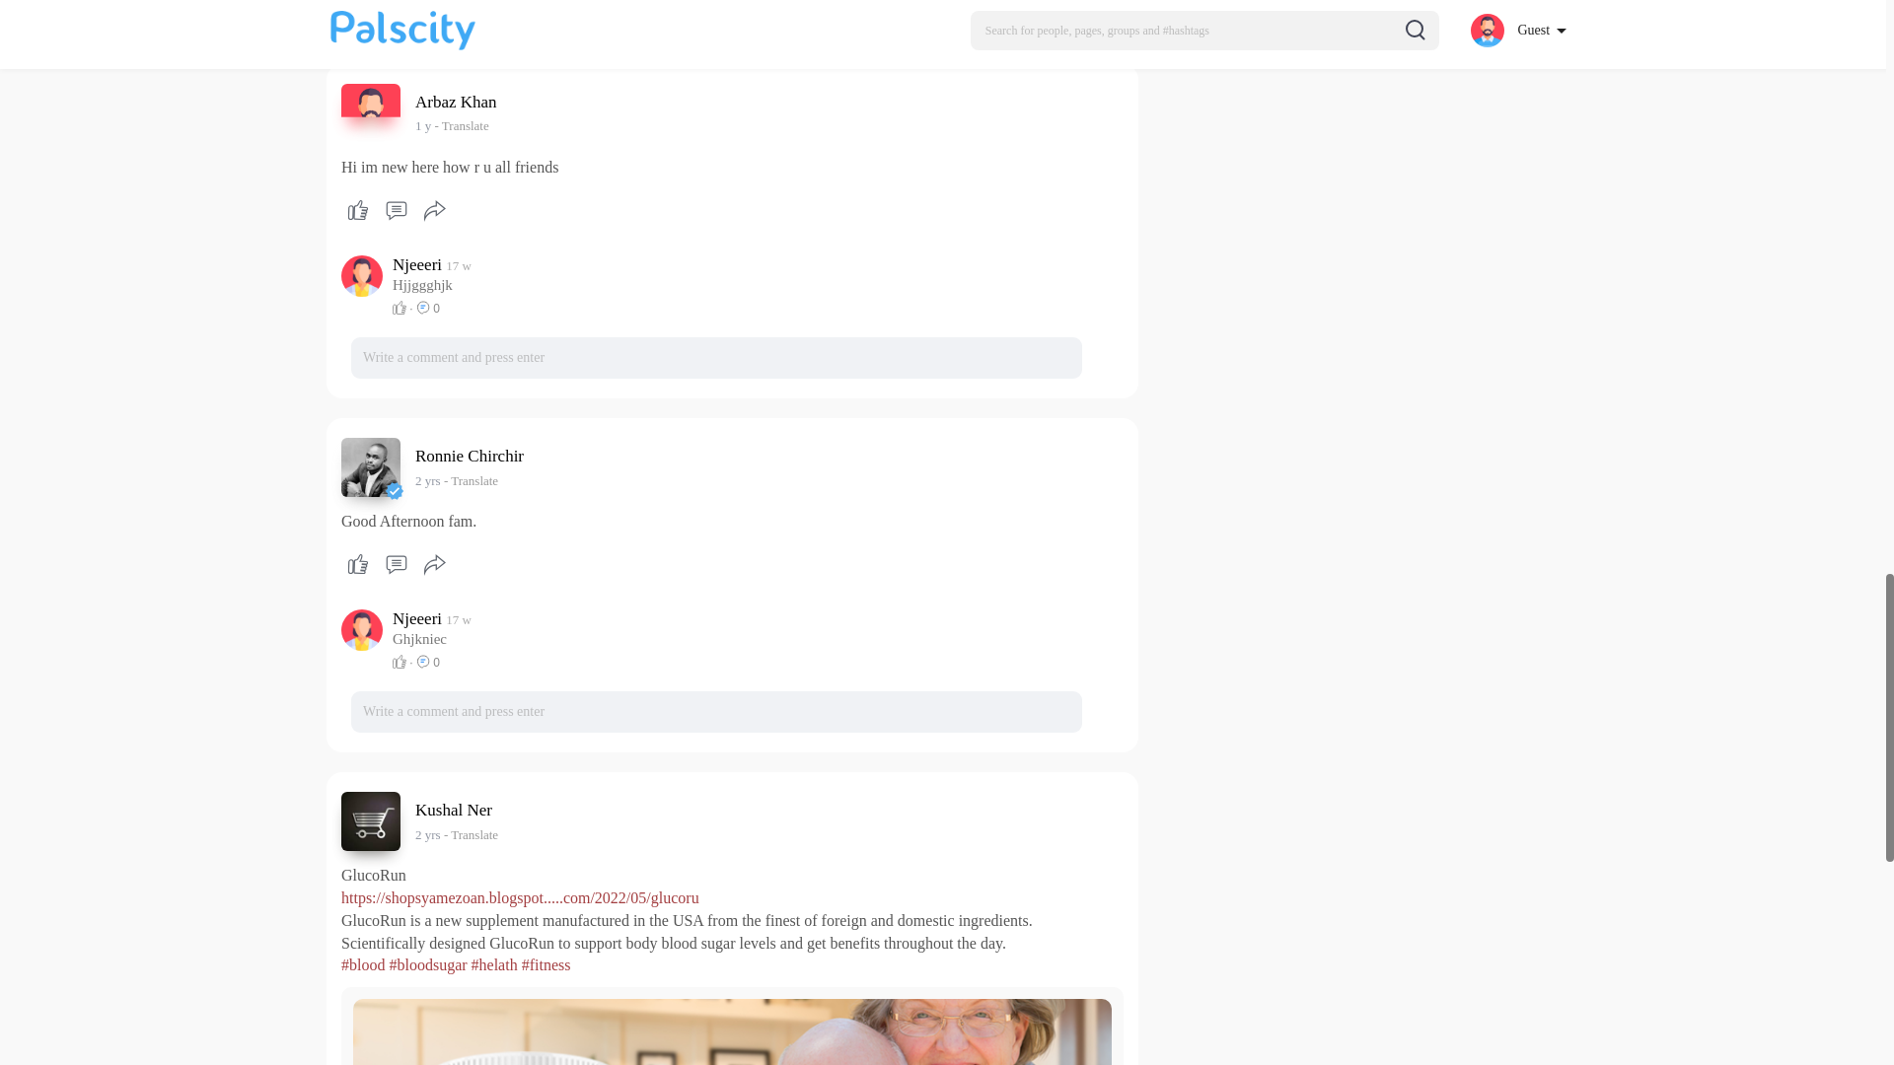 The image size is (1894, 1065). What do you see at coordinates (428, 479) in the screenshot?
I see `2 yrs` at bounding box center [428, 479].